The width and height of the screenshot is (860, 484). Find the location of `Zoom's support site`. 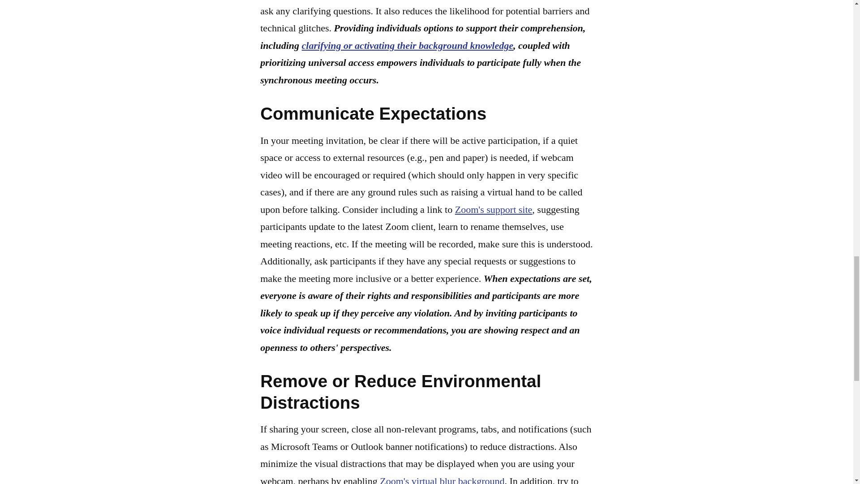

Zoom's support site is located at coordinates (494, 209).